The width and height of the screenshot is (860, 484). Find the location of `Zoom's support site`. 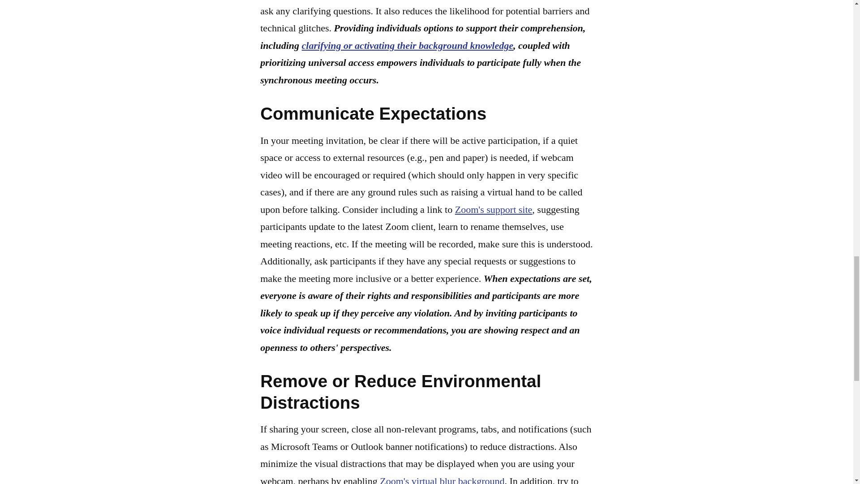

Zoom's support site is located at coordinates (494, 209).